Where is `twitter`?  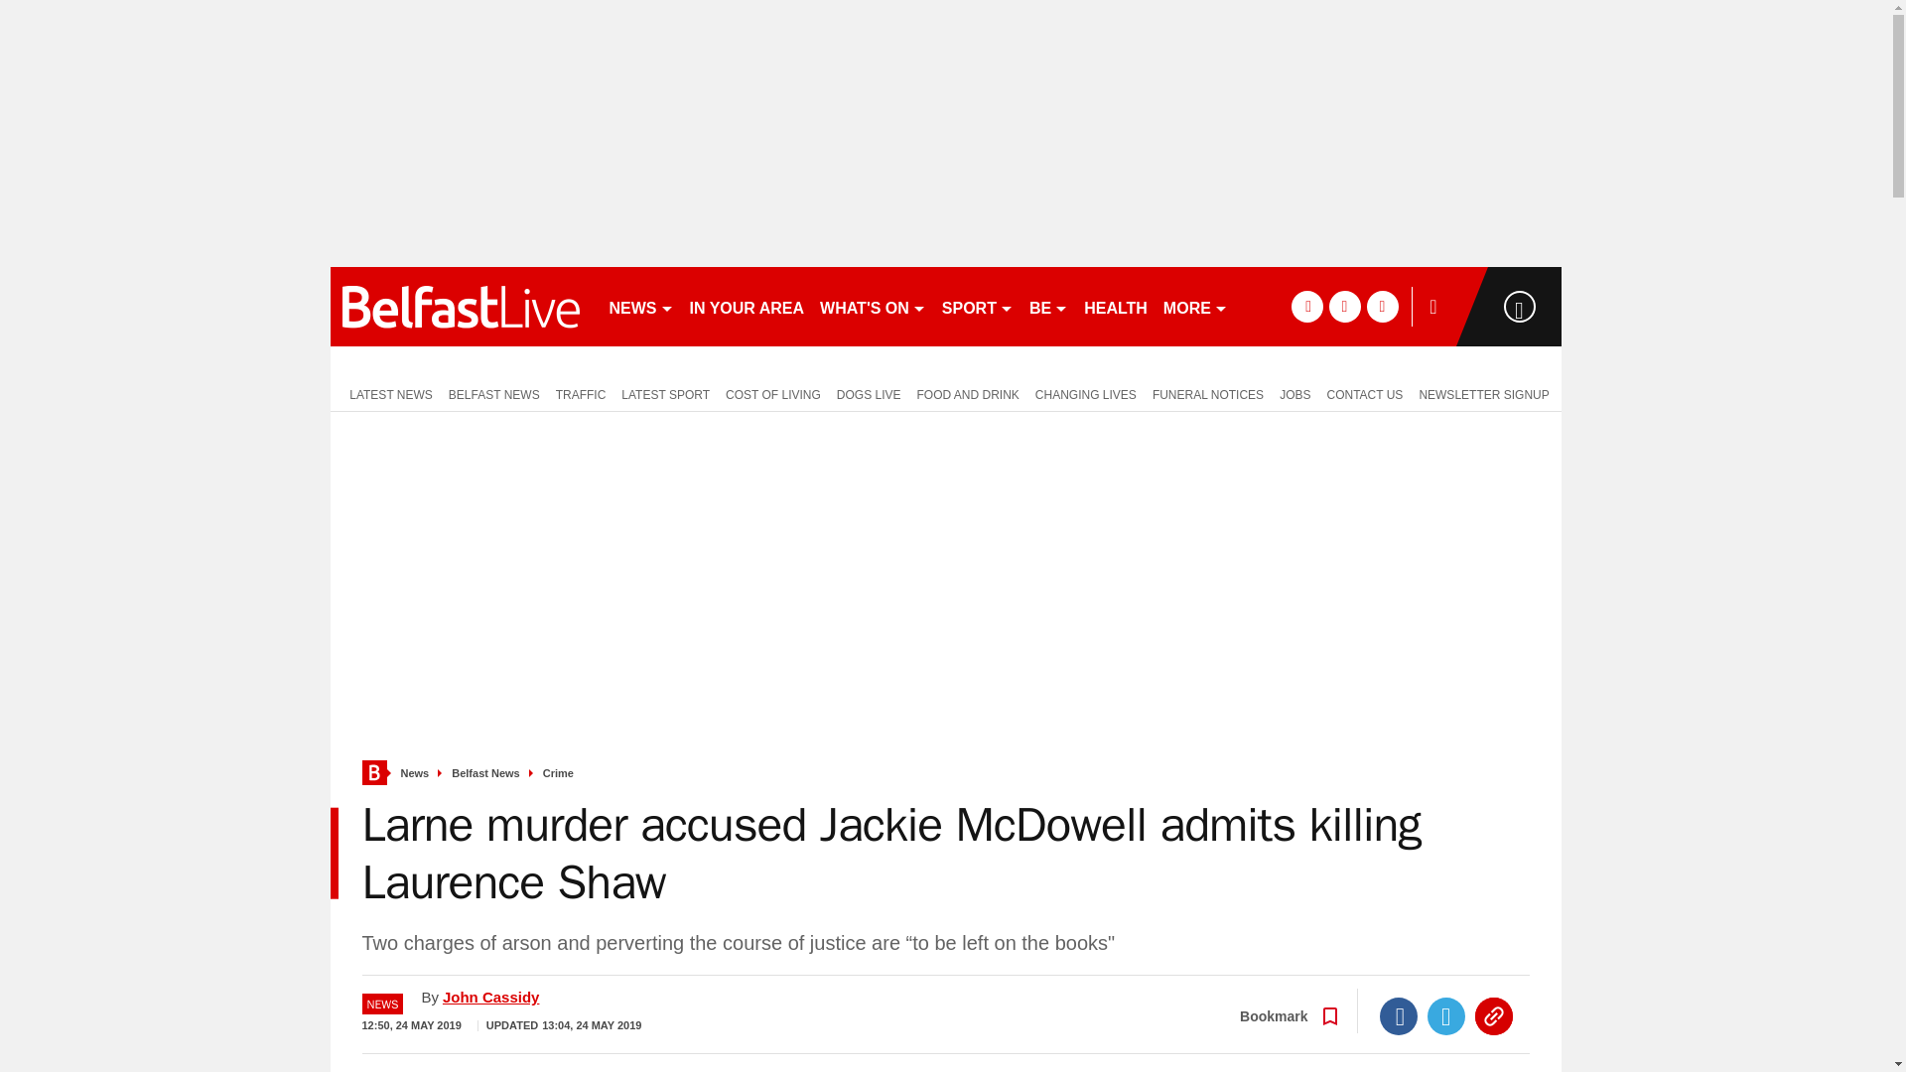 twitter is located at coordinates (1344, 306).